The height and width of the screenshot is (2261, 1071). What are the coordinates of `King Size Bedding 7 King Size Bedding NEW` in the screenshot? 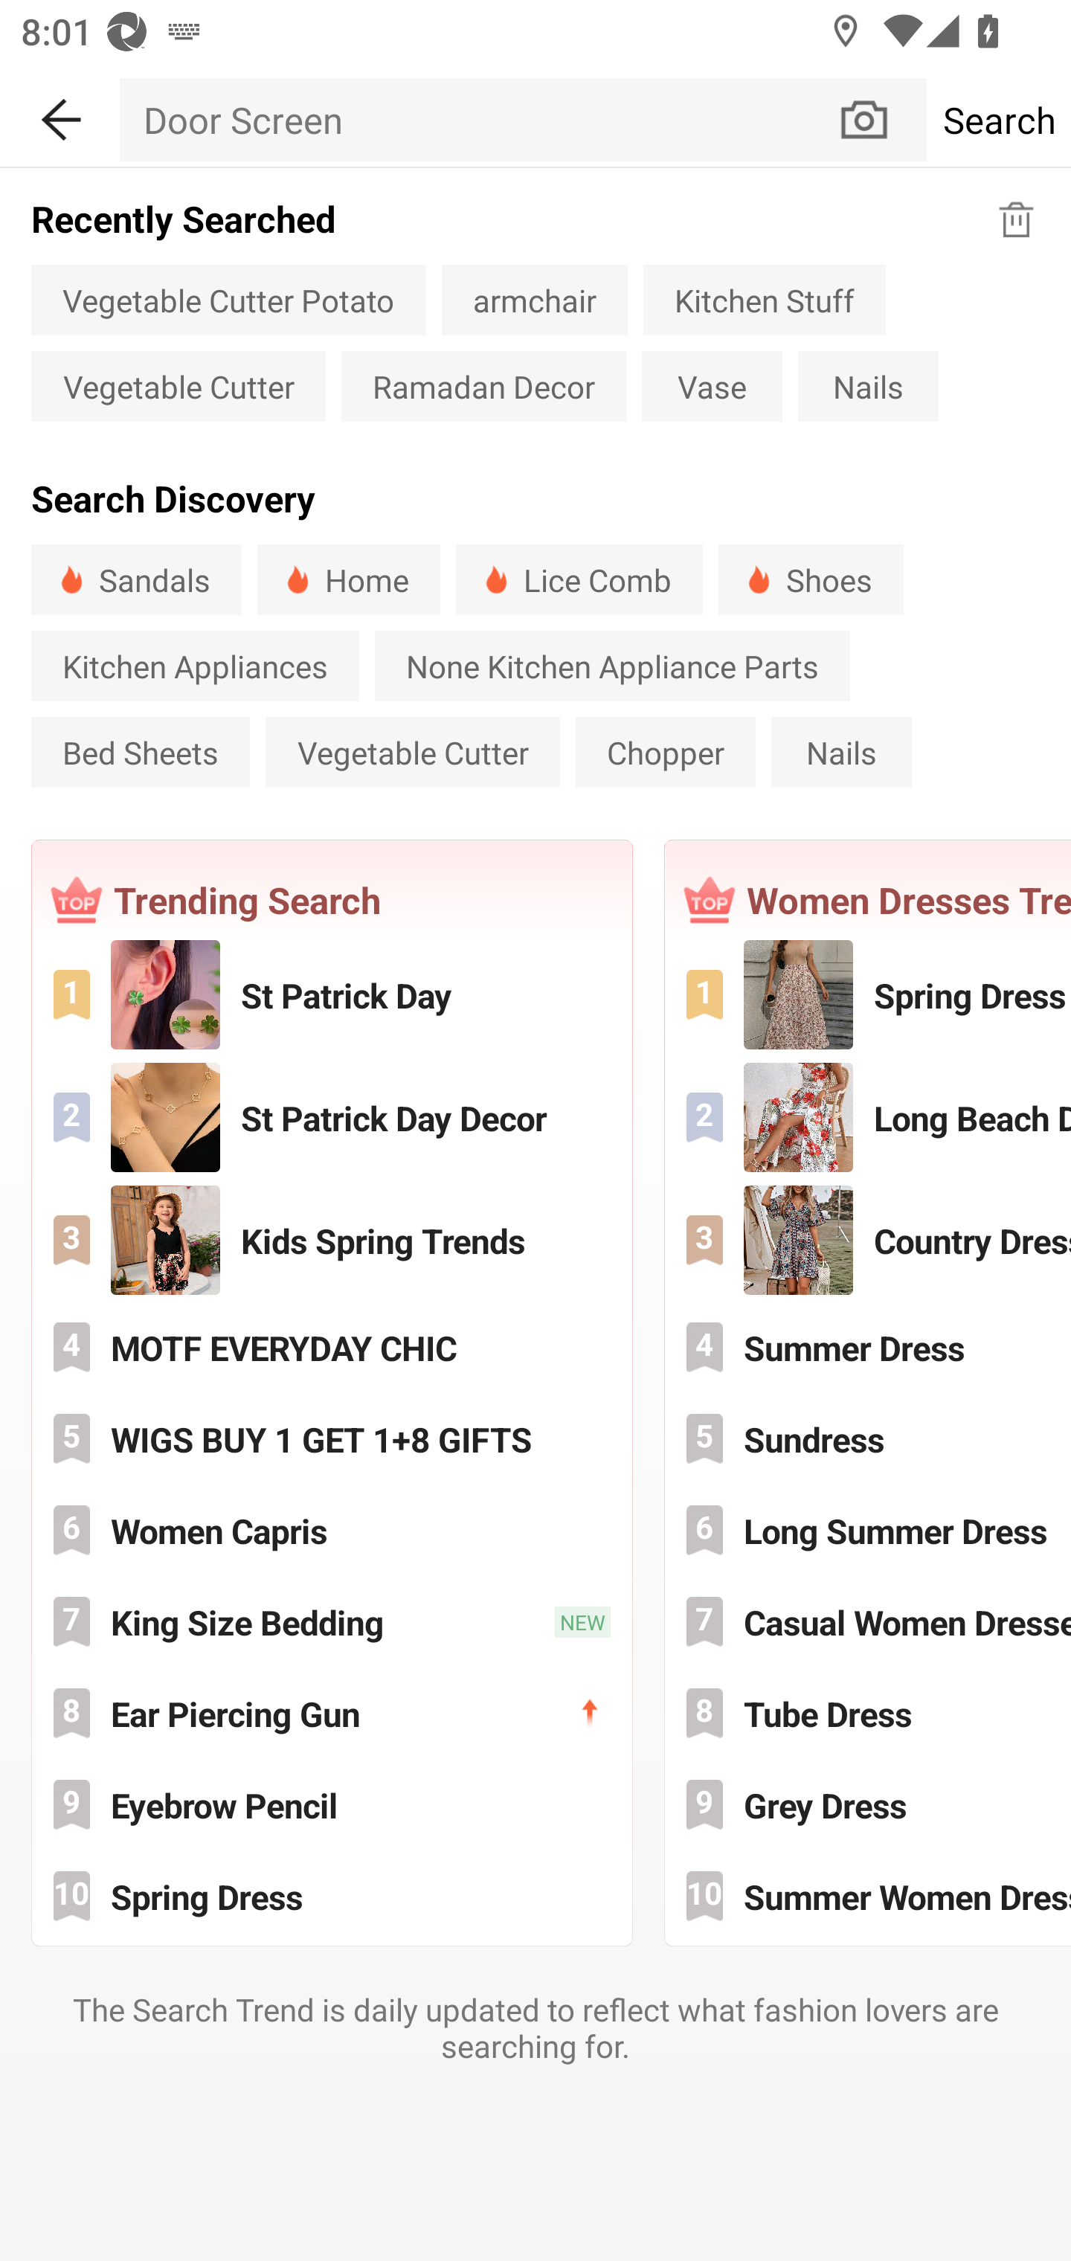 It's located at (332, 1622).